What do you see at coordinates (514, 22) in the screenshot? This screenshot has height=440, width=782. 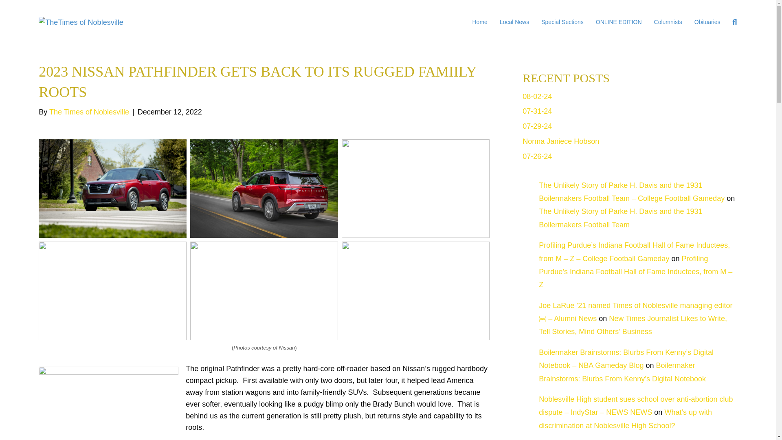 I see `Local News` at bounding box center [514, 22].